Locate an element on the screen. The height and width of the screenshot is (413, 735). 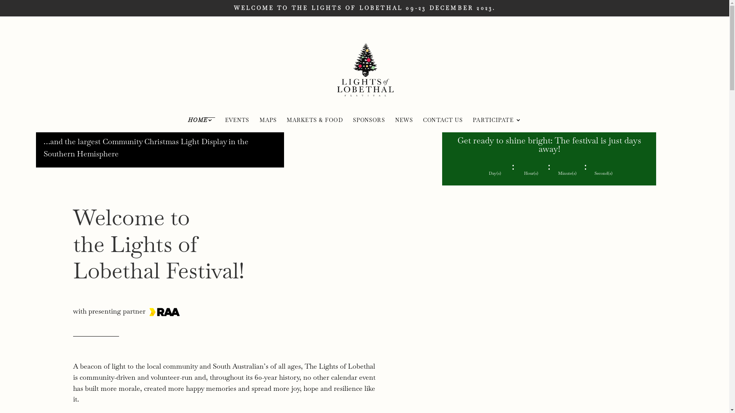
PARTICIPATE is located at coordinates (497, 125).